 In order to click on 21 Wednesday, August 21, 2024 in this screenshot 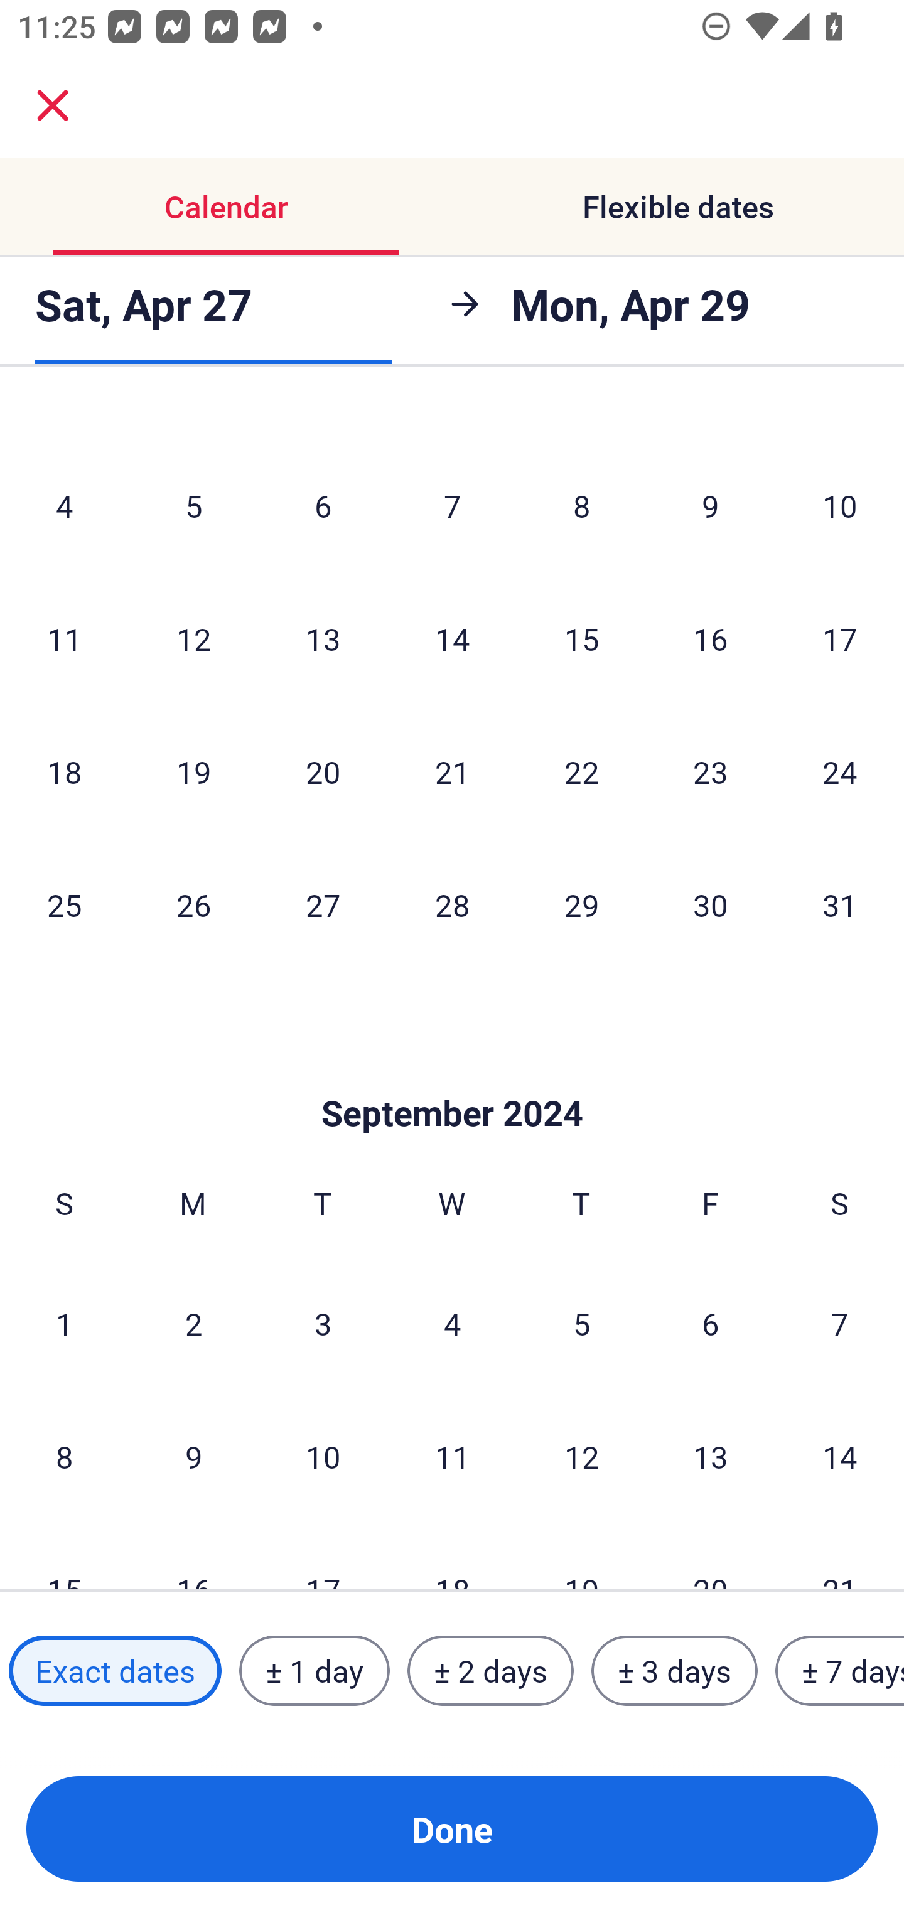, I will do `click(452, 771)`.